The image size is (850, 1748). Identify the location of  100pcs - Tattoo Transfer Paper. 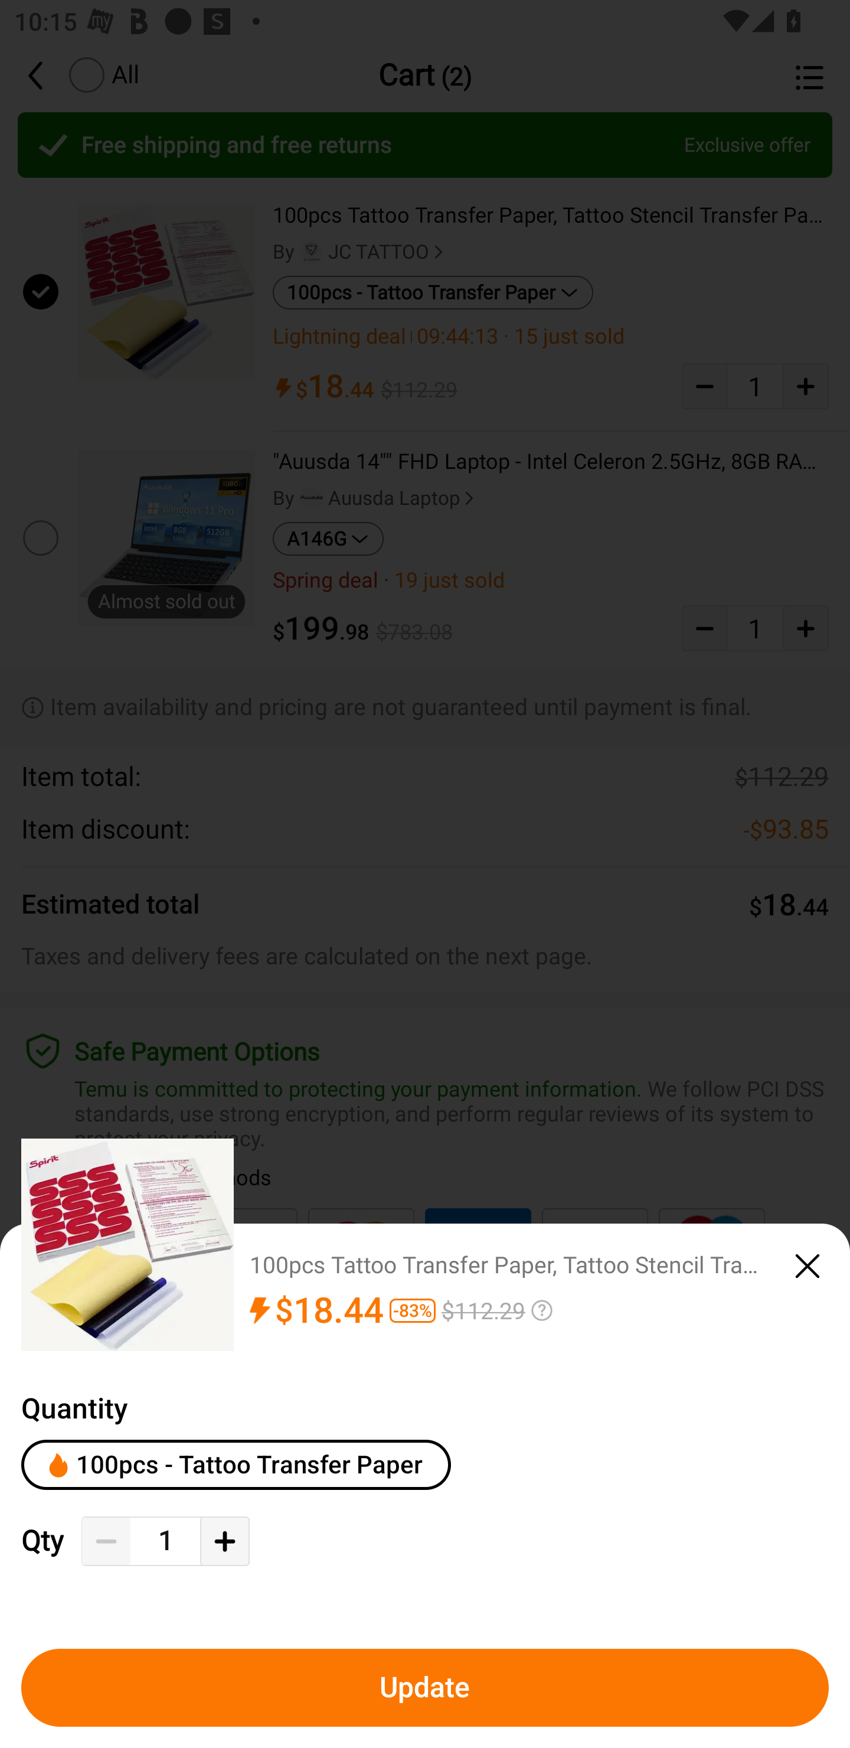
(236, 1465).